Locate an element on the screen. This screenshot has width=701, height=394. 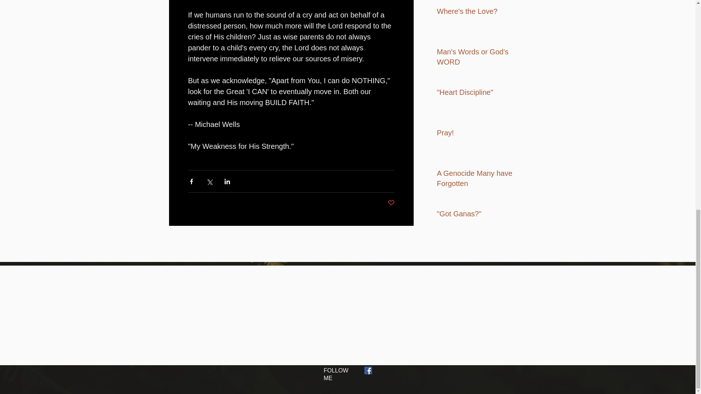
Man's Words or God's WORD is located at coordinates (479, 58).